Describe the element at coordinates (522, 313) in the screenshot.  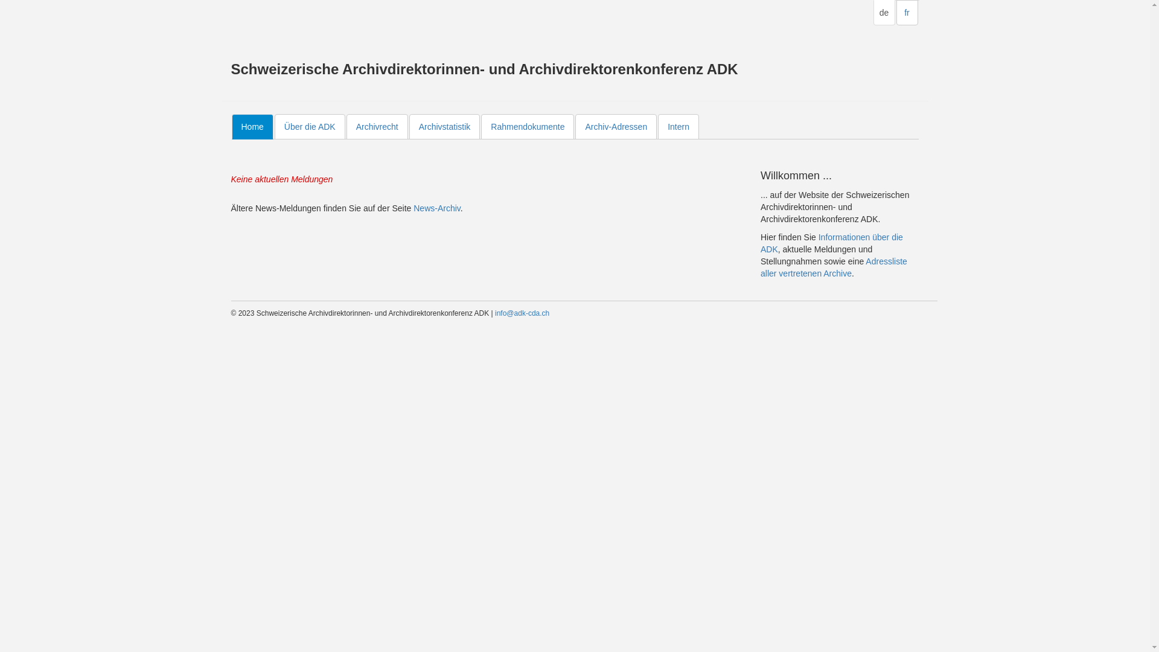
I see `info@adk-cda.ch` at that location.